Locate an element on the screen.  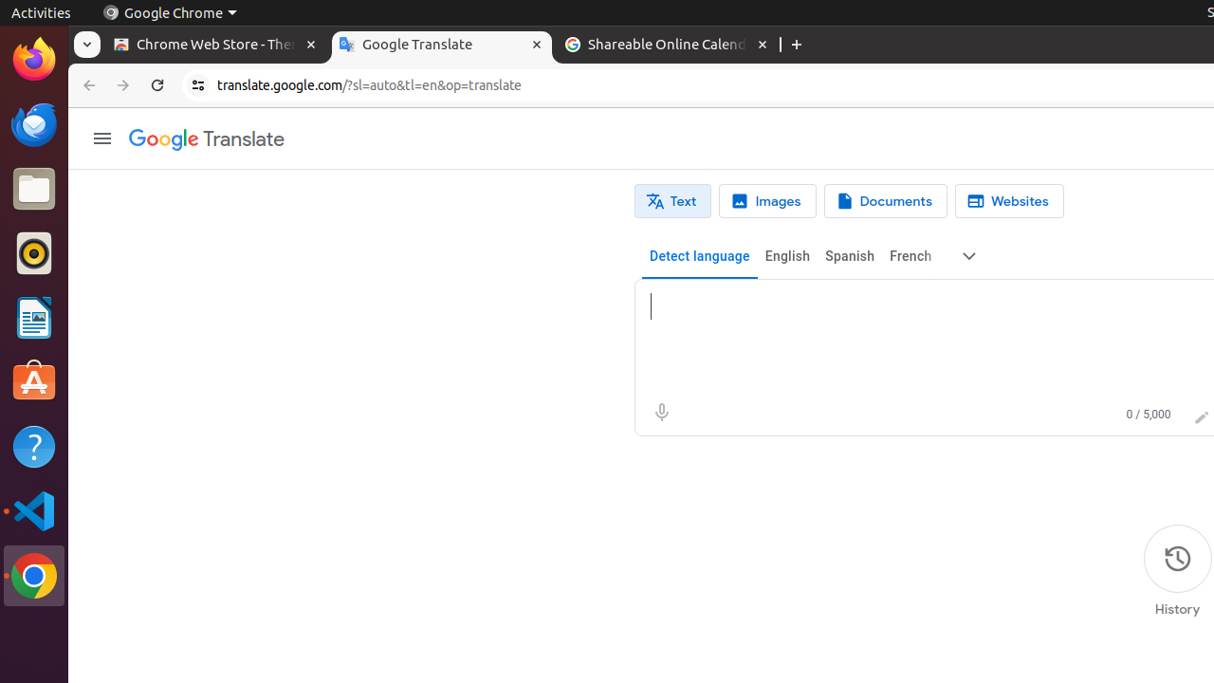
More source languages is located at coordinates (969, 256).